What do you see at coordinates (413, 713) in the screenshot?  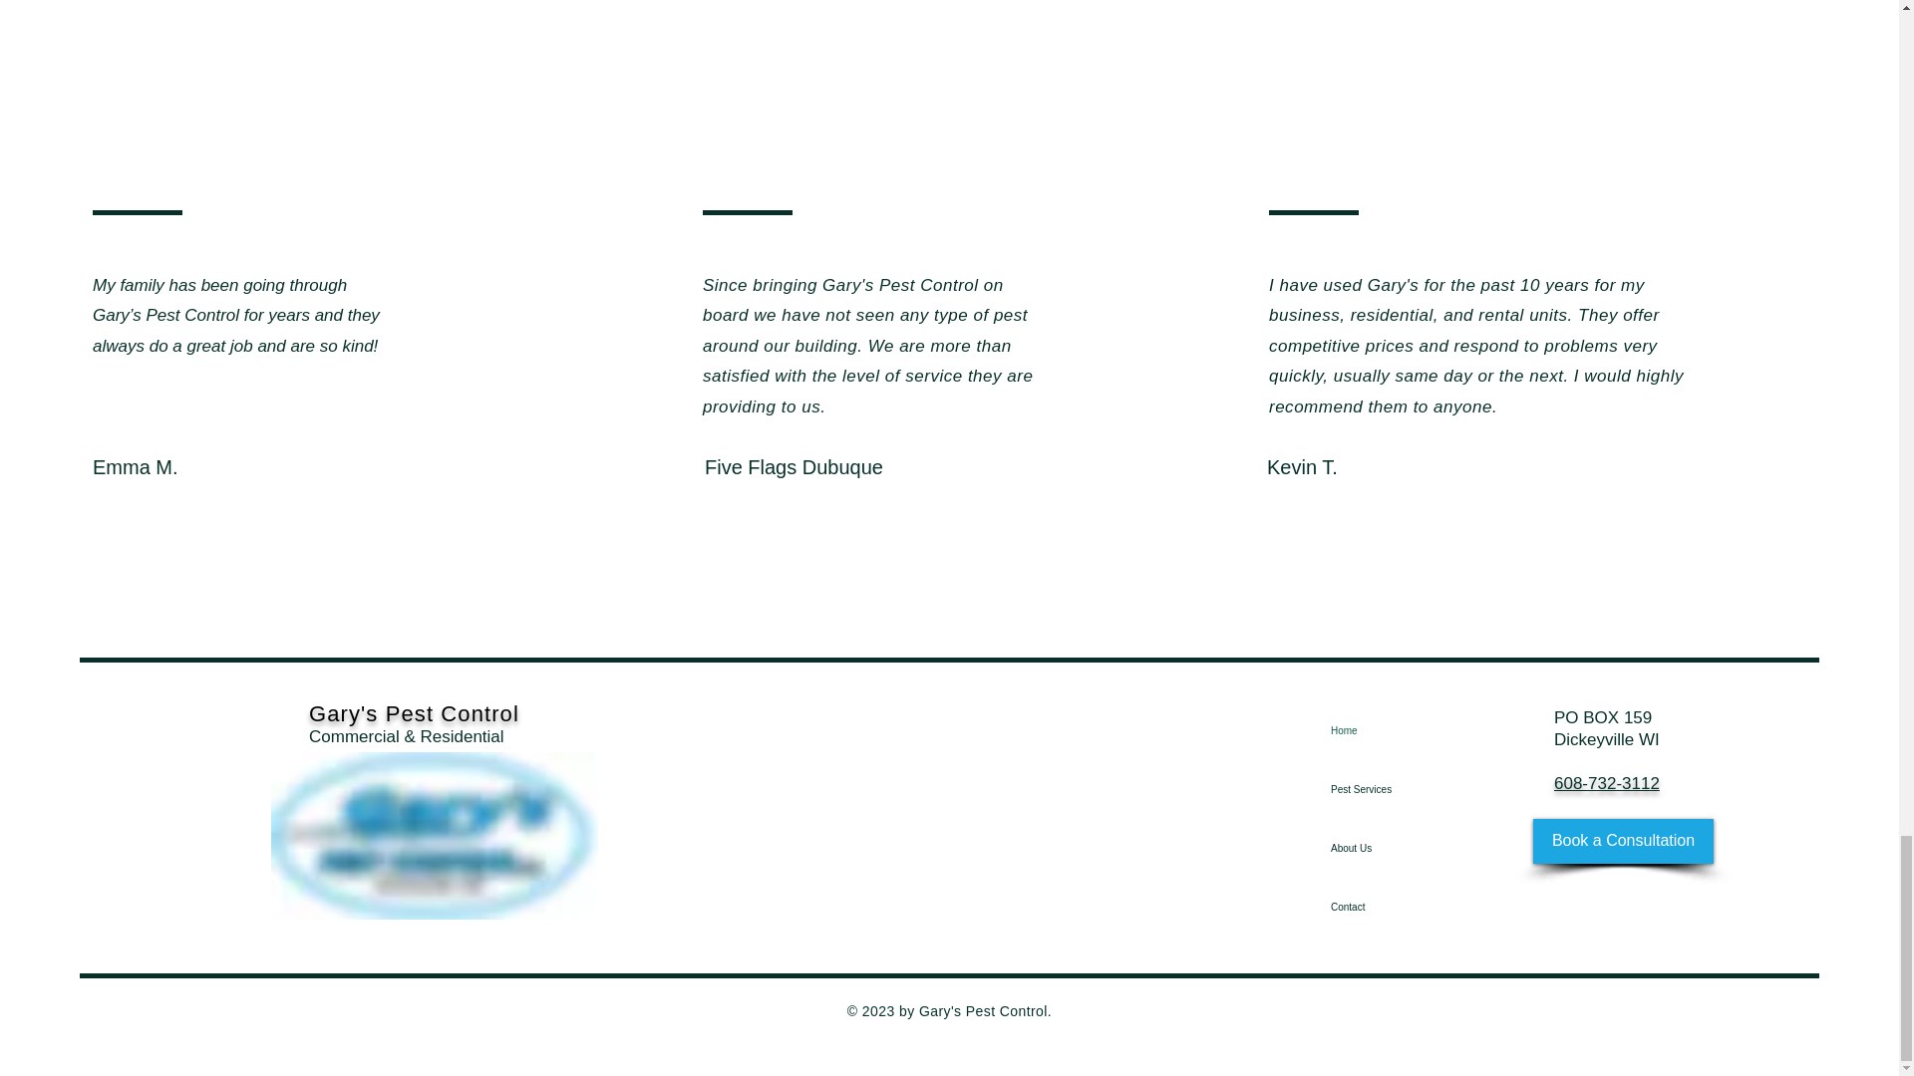 I see `Gary's Pest Control` at bounding box center [413, 713].